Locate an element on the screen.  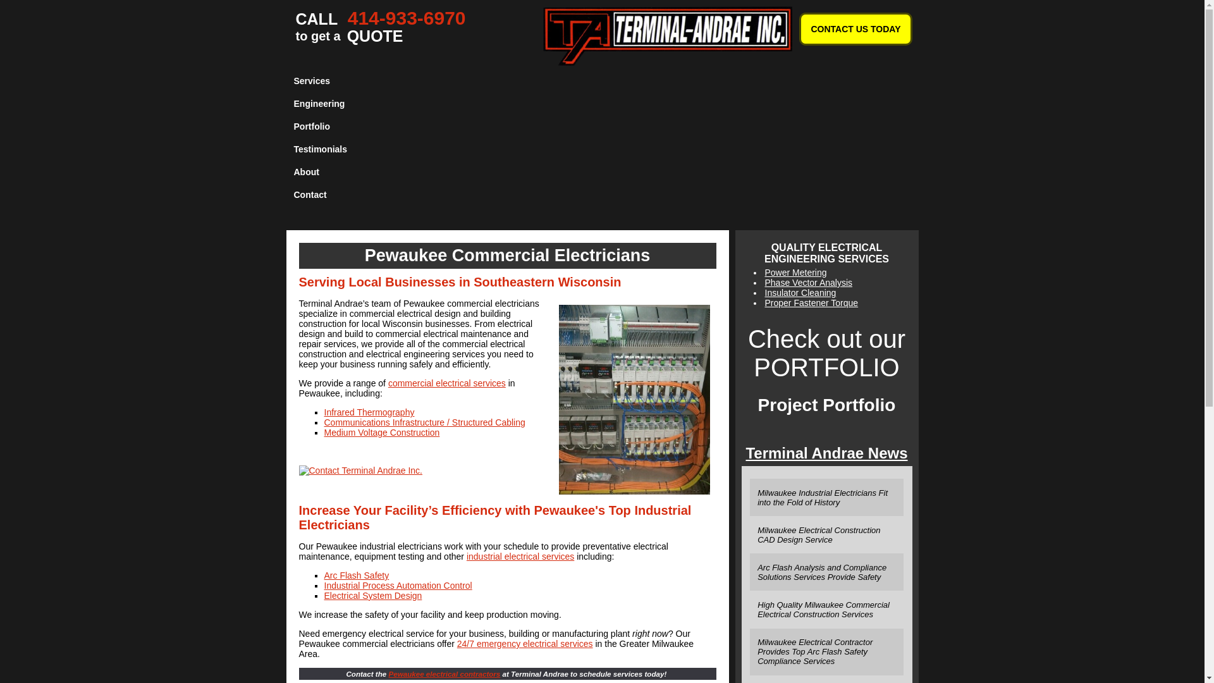
industrial electrical services is located at coordinates (324, 126).